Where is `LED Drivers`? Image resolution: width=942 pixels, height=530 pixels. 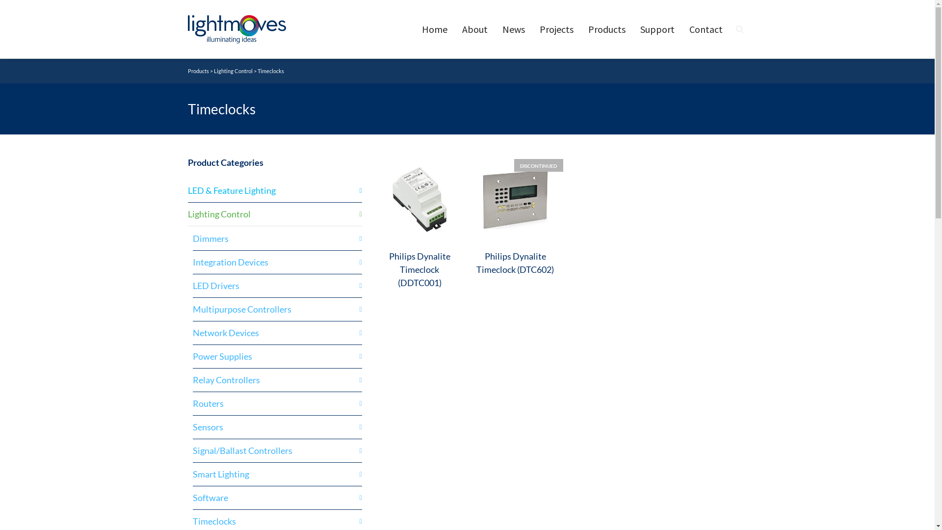 LED Drivers is located at coordinates (277, 286).